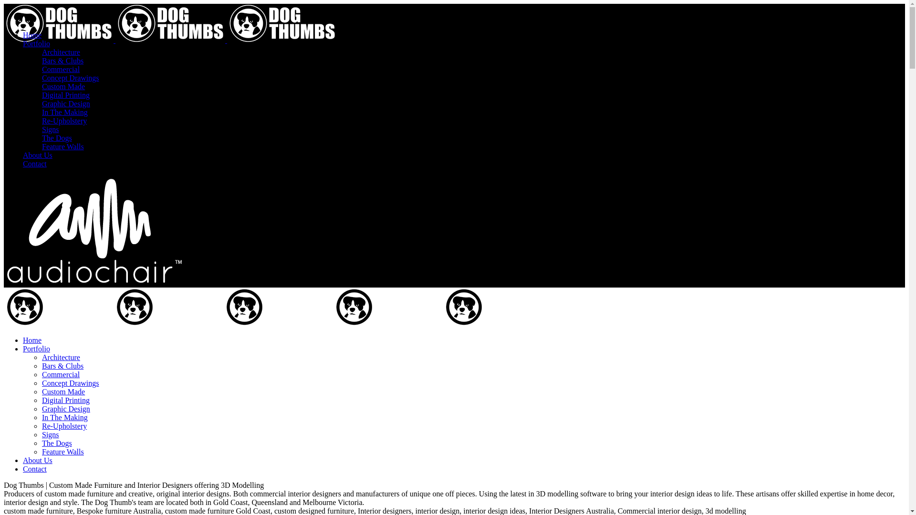 This screenshot has height=515, width=916. Describe the element at coordinates (32, 35) in the screenshot. I see `Home` at that location.